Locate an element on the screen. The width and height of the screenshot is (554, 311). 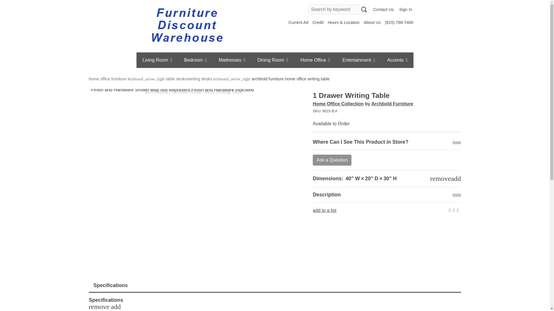
Living Room is located at coordinates (157, 60).